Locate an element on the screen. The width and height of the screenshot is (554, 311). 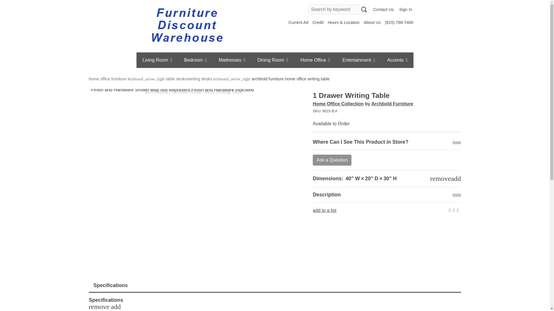
Living Room is located at coordinates (157, 60).